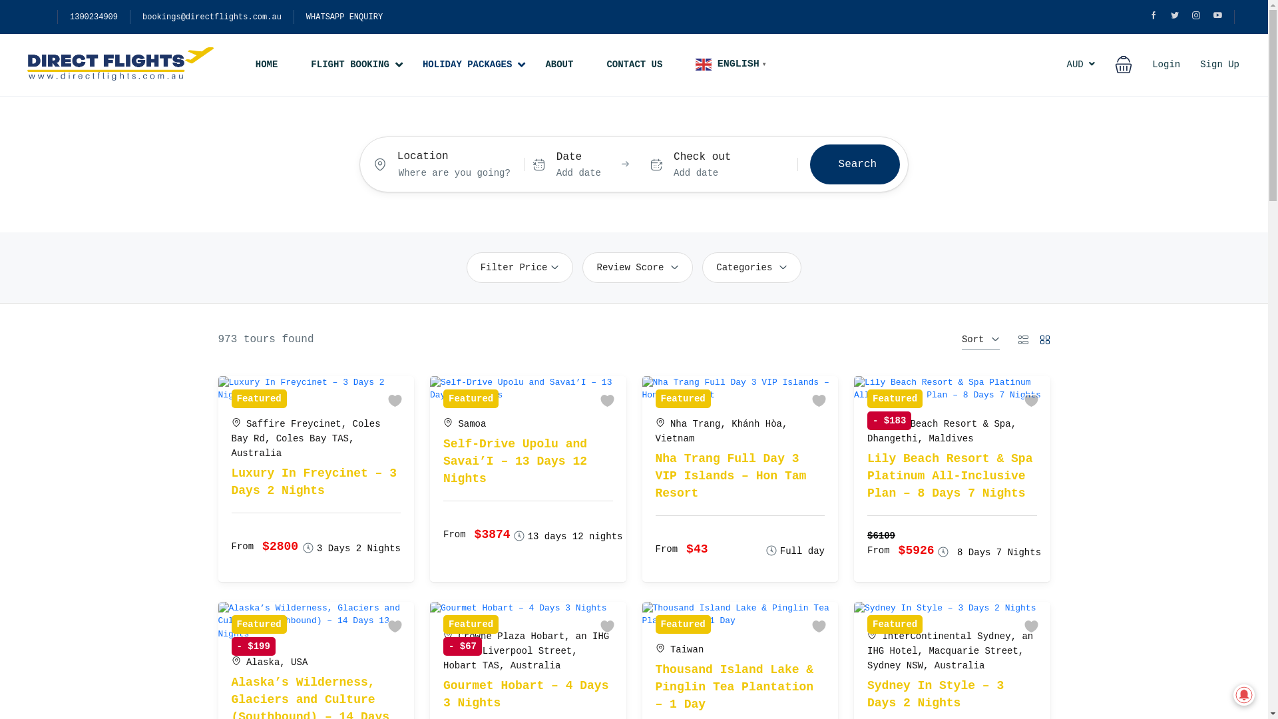 The image size is (1278, 719). What do you see at coordinates (1034, 400) in the screenshot?
I see `Add to wishlist` at bounding box center [1034, 400].